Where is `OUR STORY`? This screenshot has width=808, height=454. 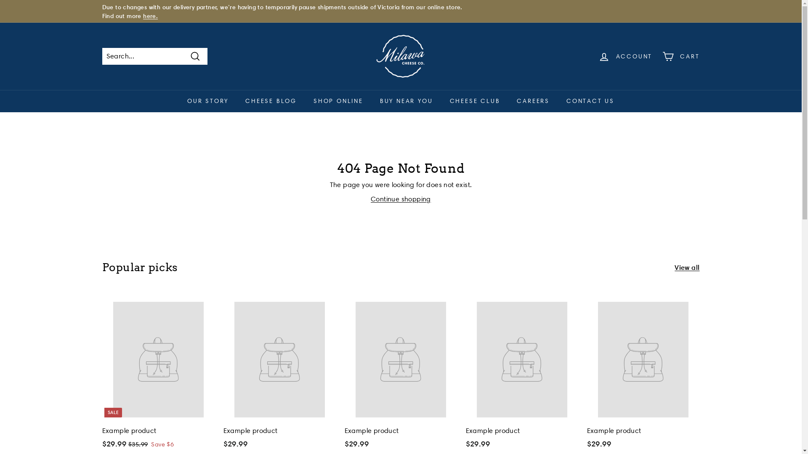
OUR STORY is located at coordinates (208, 101).